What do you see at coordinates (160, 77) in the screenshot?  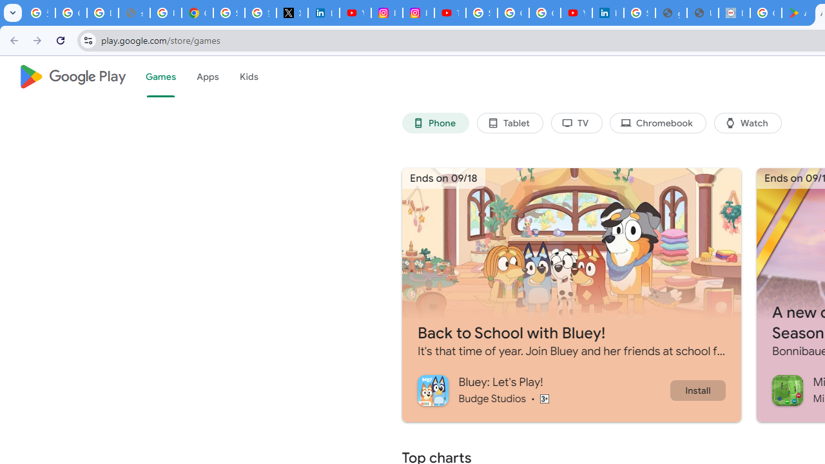 I see `Games` at bounding box center [160, 77].